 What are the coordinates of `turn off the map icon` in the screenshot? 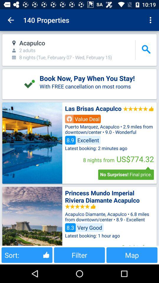 It's located at (132, 255).